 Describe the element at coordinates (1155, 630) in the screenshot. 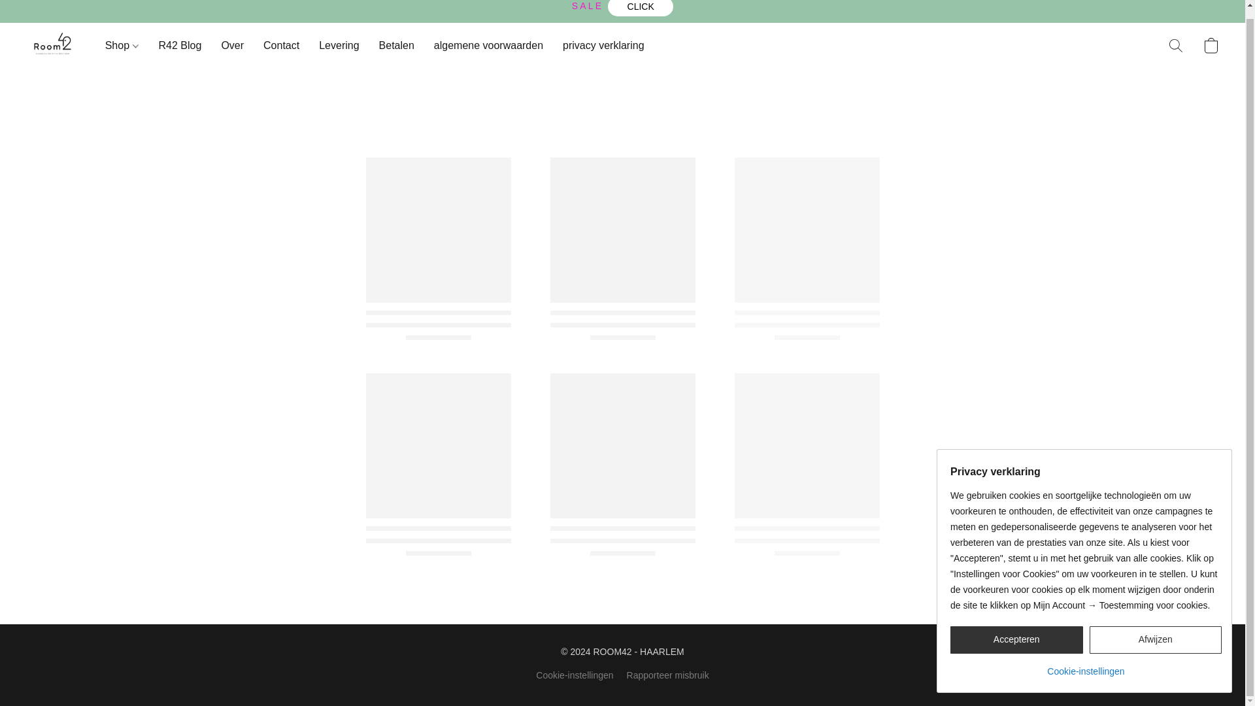

I see `Afwijzen` at that location.